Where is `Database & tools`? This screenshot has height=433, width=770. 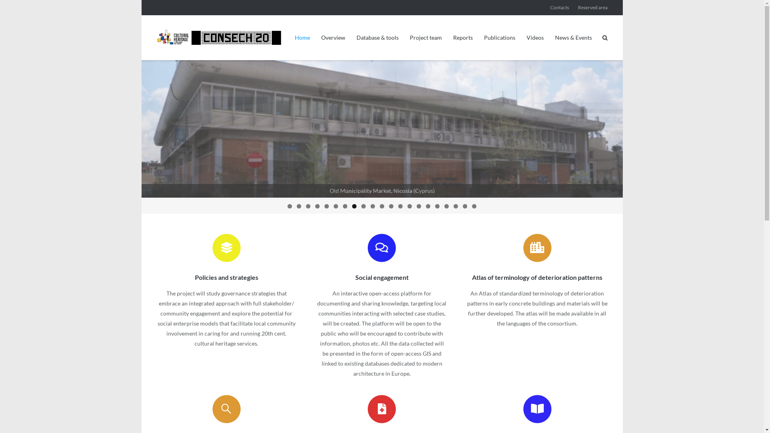
Database & tools is located at coordinates (378, 38).